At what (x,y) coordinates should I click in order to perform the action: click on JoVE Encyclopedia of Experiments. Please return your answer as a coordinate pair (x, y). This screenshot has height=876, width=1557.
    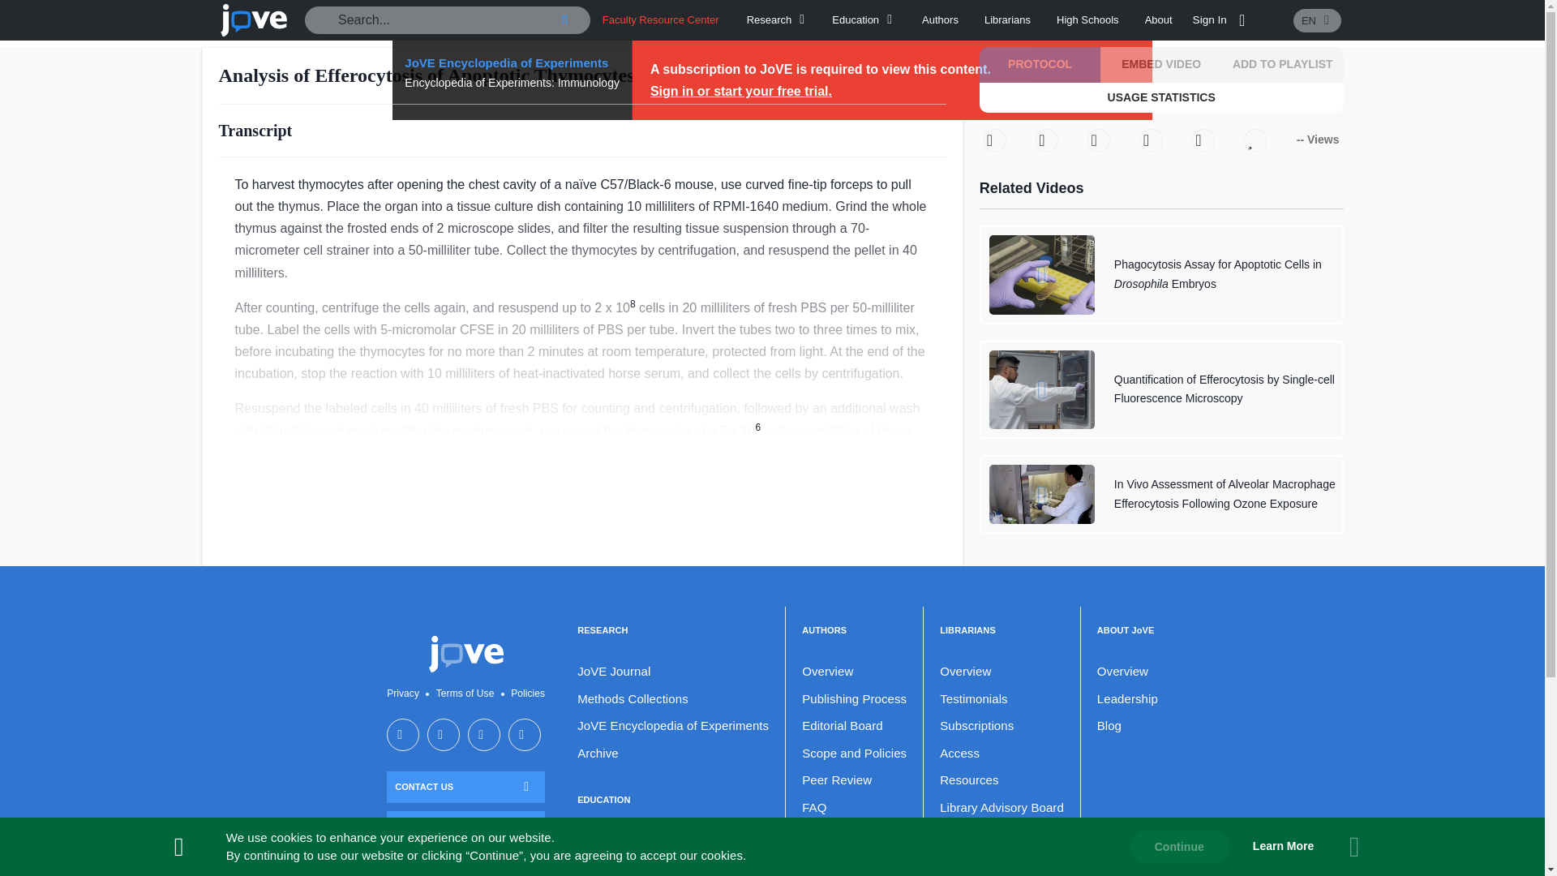
    Looking at the image, I should click on (513, 62).